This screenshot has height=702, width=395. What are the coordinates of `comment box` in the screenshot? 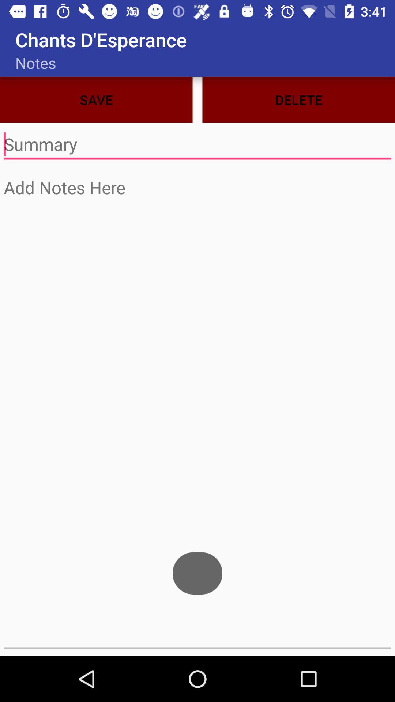 It's located at (197, 144).